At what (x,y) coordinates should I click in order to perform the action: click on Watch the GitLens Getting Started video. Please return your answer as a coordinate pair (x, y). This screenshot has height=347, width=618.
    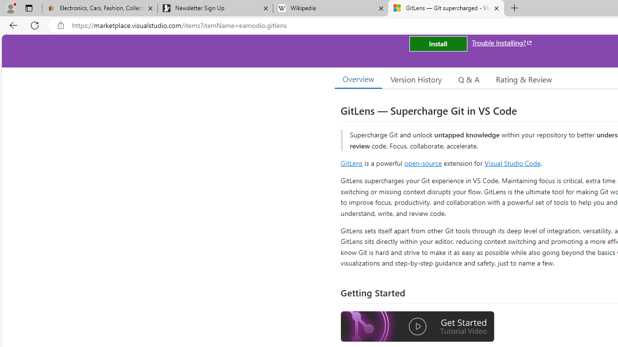
    Looking at the image, I should click on (418, 328).